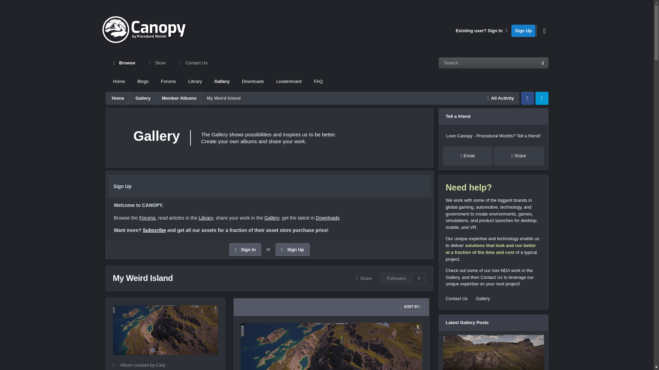 The width and height of the screenshot is (659, 370). I want to click on Customizer, so click(545, 31).